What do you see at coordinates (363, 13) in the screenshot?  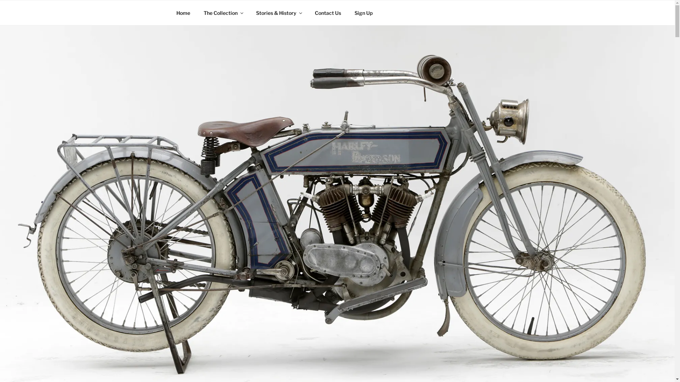 I see `Sign Up` at bounding box center [363, 13].